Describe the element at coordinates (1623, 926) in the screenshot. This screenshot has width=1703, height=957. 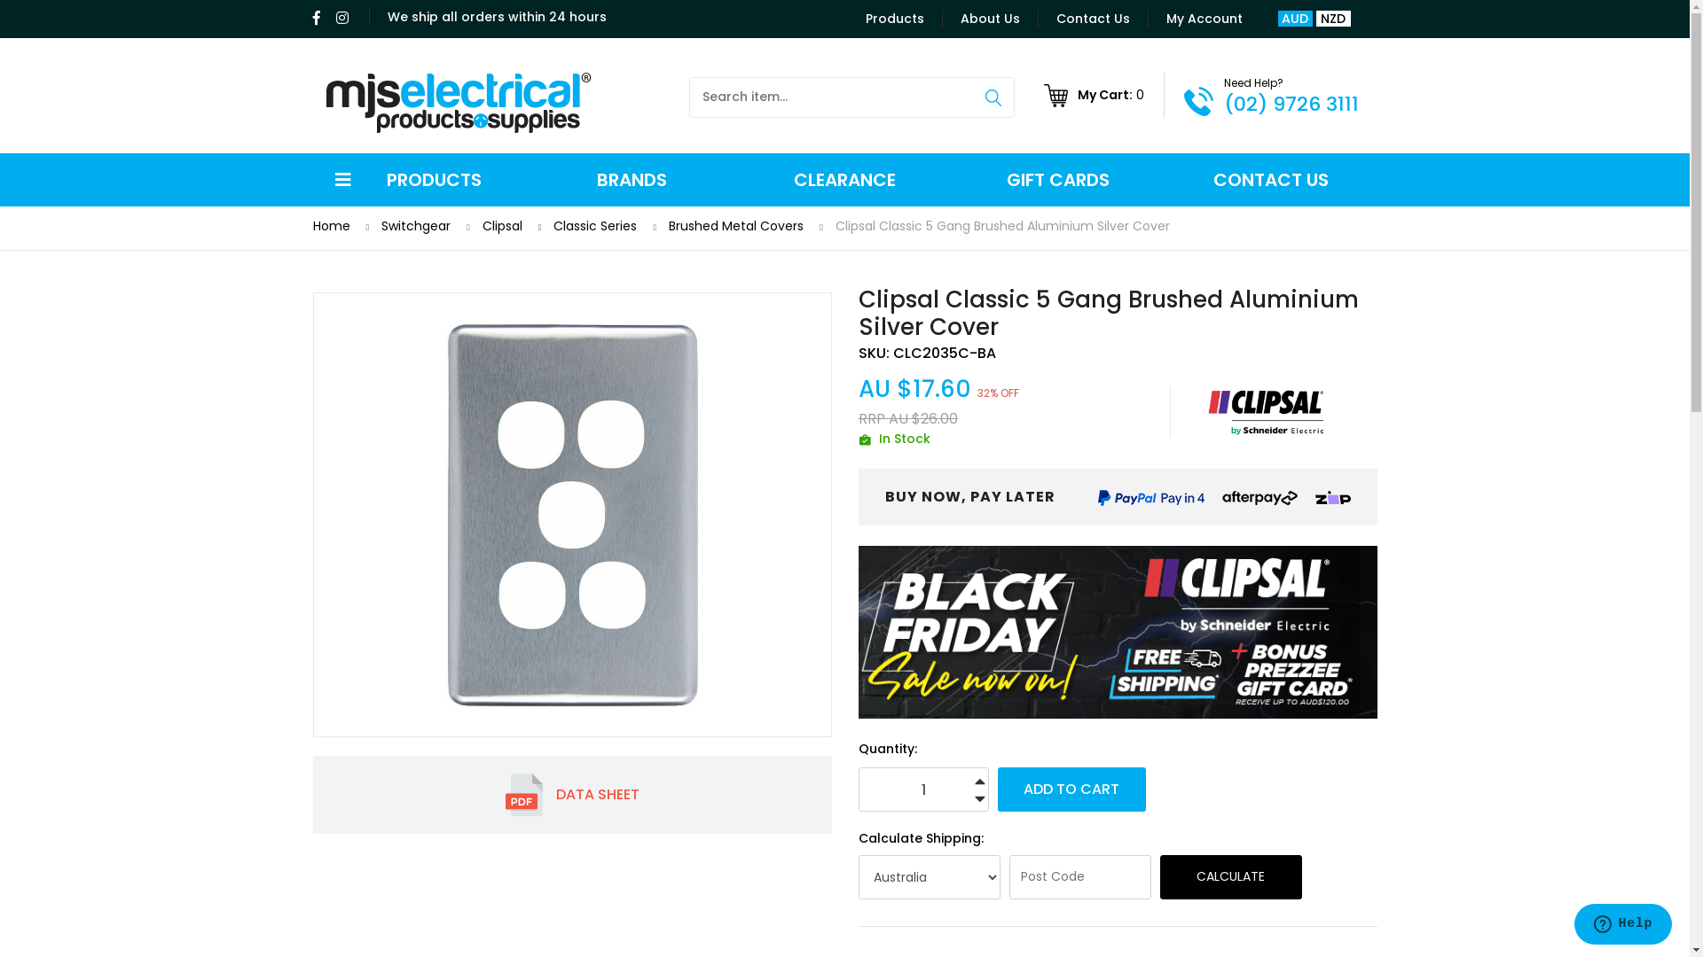
I see `Opens a widget where you can chat to one of our agents` at that location.